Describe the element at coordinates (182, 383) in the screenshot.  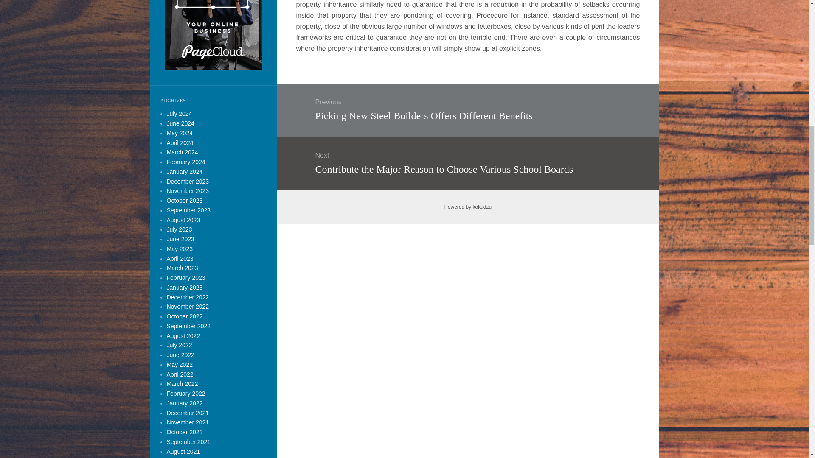
I see `March 2022` at that location.